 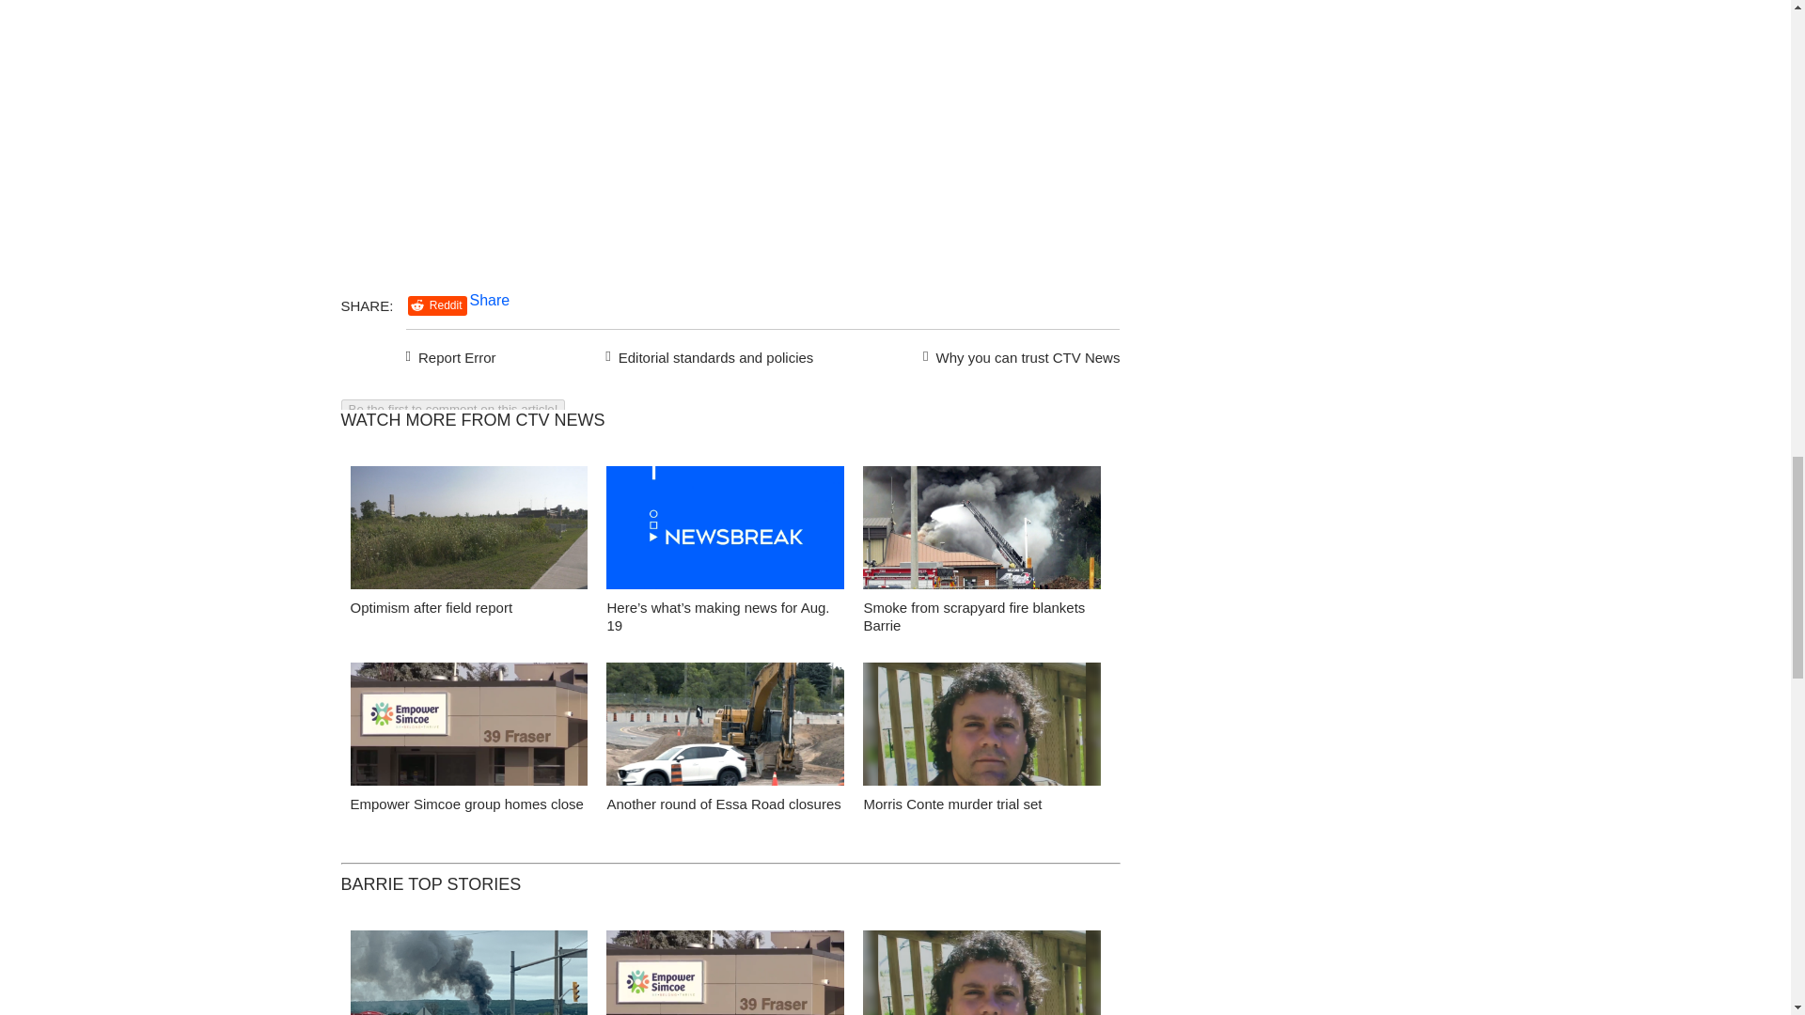 What do you see at coordinates (973, 617) in the screenshot?
I see `Smoke from scrapyard fire blankets Barrie` at bounding box center [973, 617].